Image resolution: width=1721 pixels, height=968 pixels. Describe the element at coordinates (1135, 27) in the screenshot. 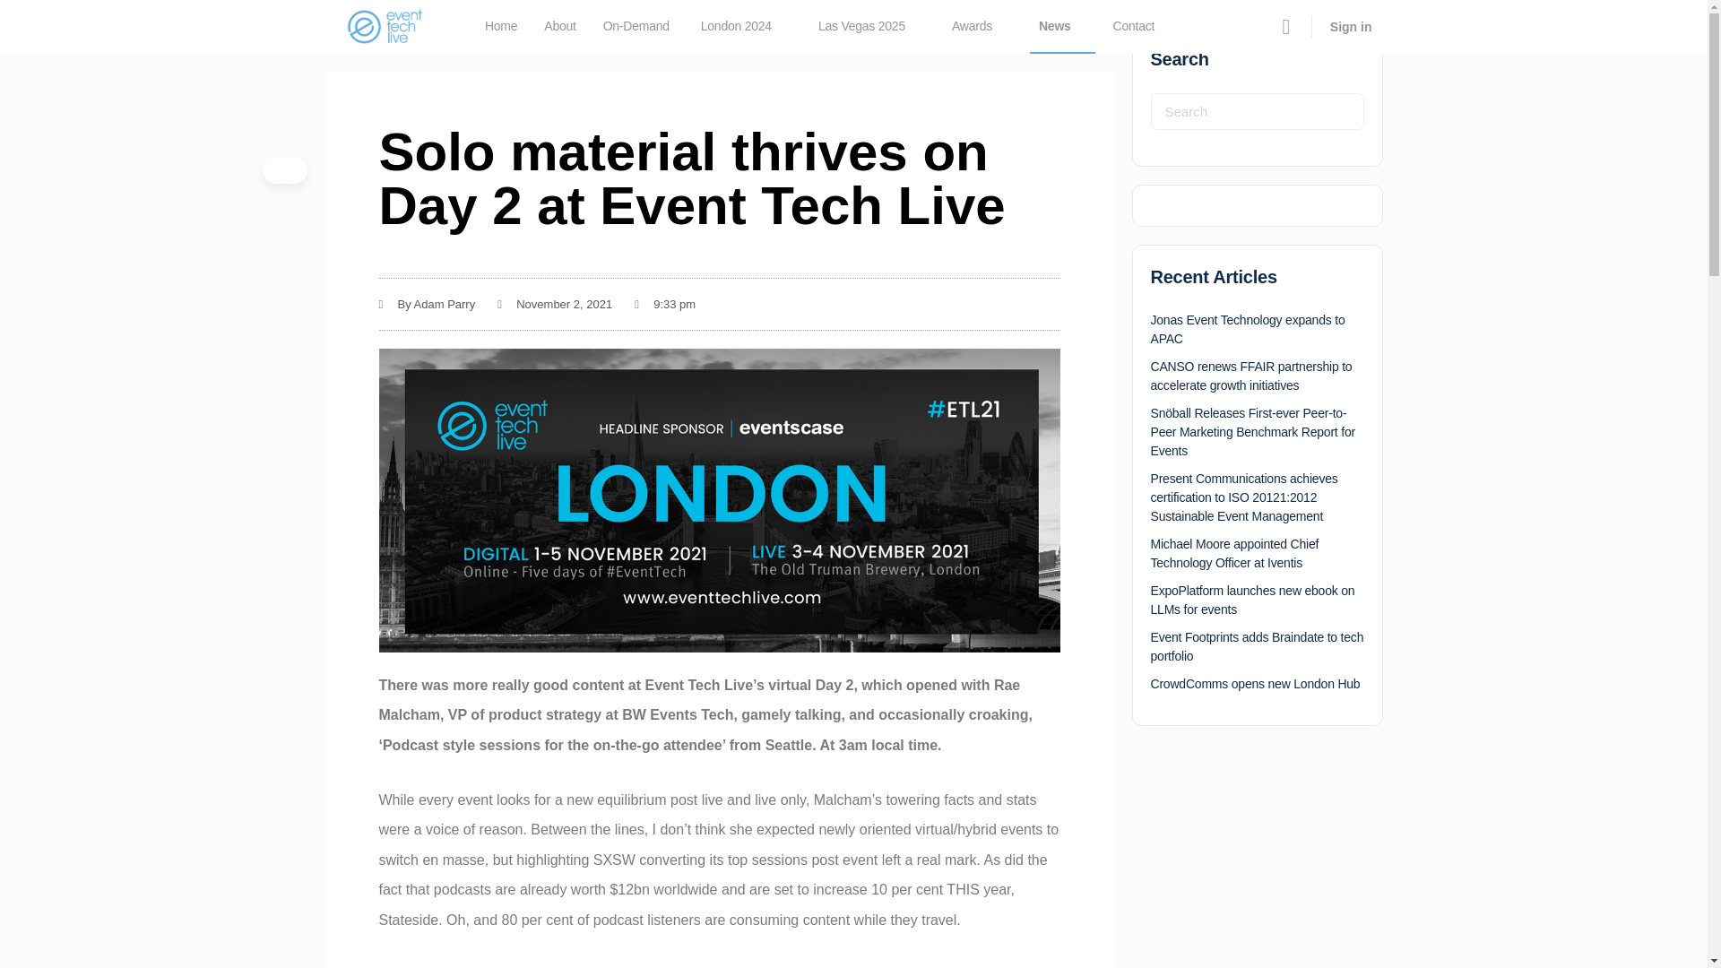

I see `Contact` at that location.